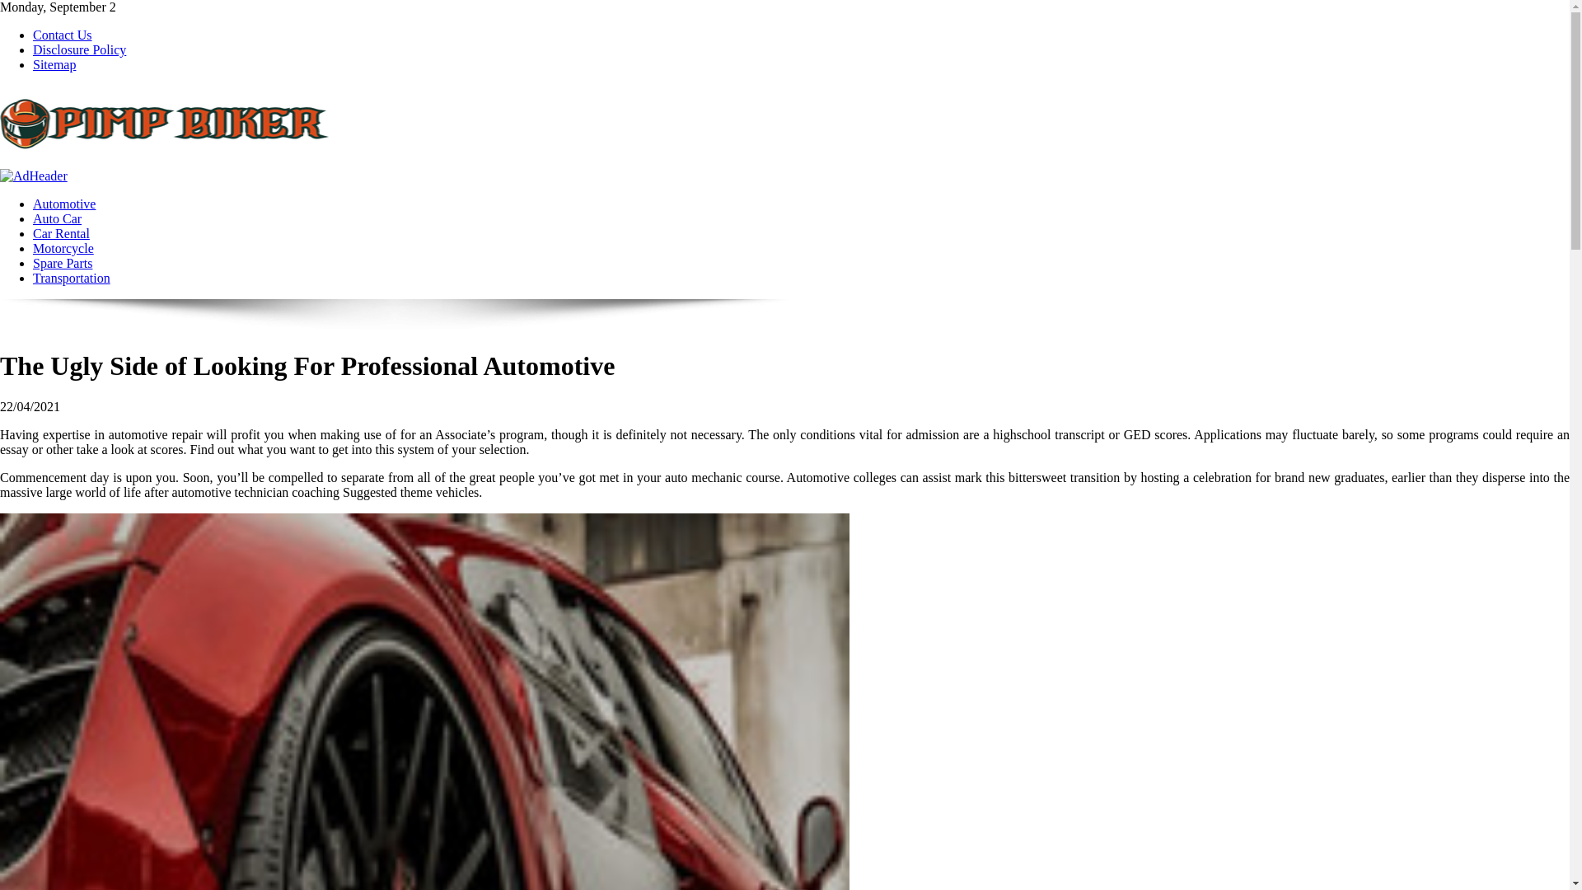  I want to click on Sitemap, so click(54, 64).